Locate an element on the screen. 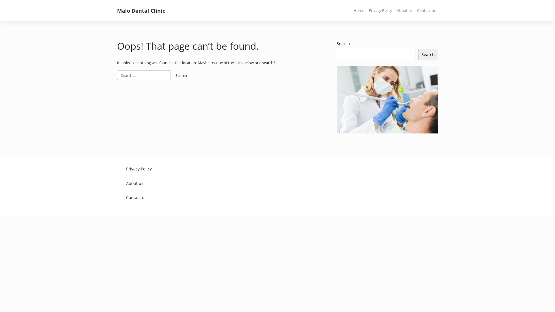 The image size is (555, 312). Malo Dental Clinic is located at coordinates (141, 11).